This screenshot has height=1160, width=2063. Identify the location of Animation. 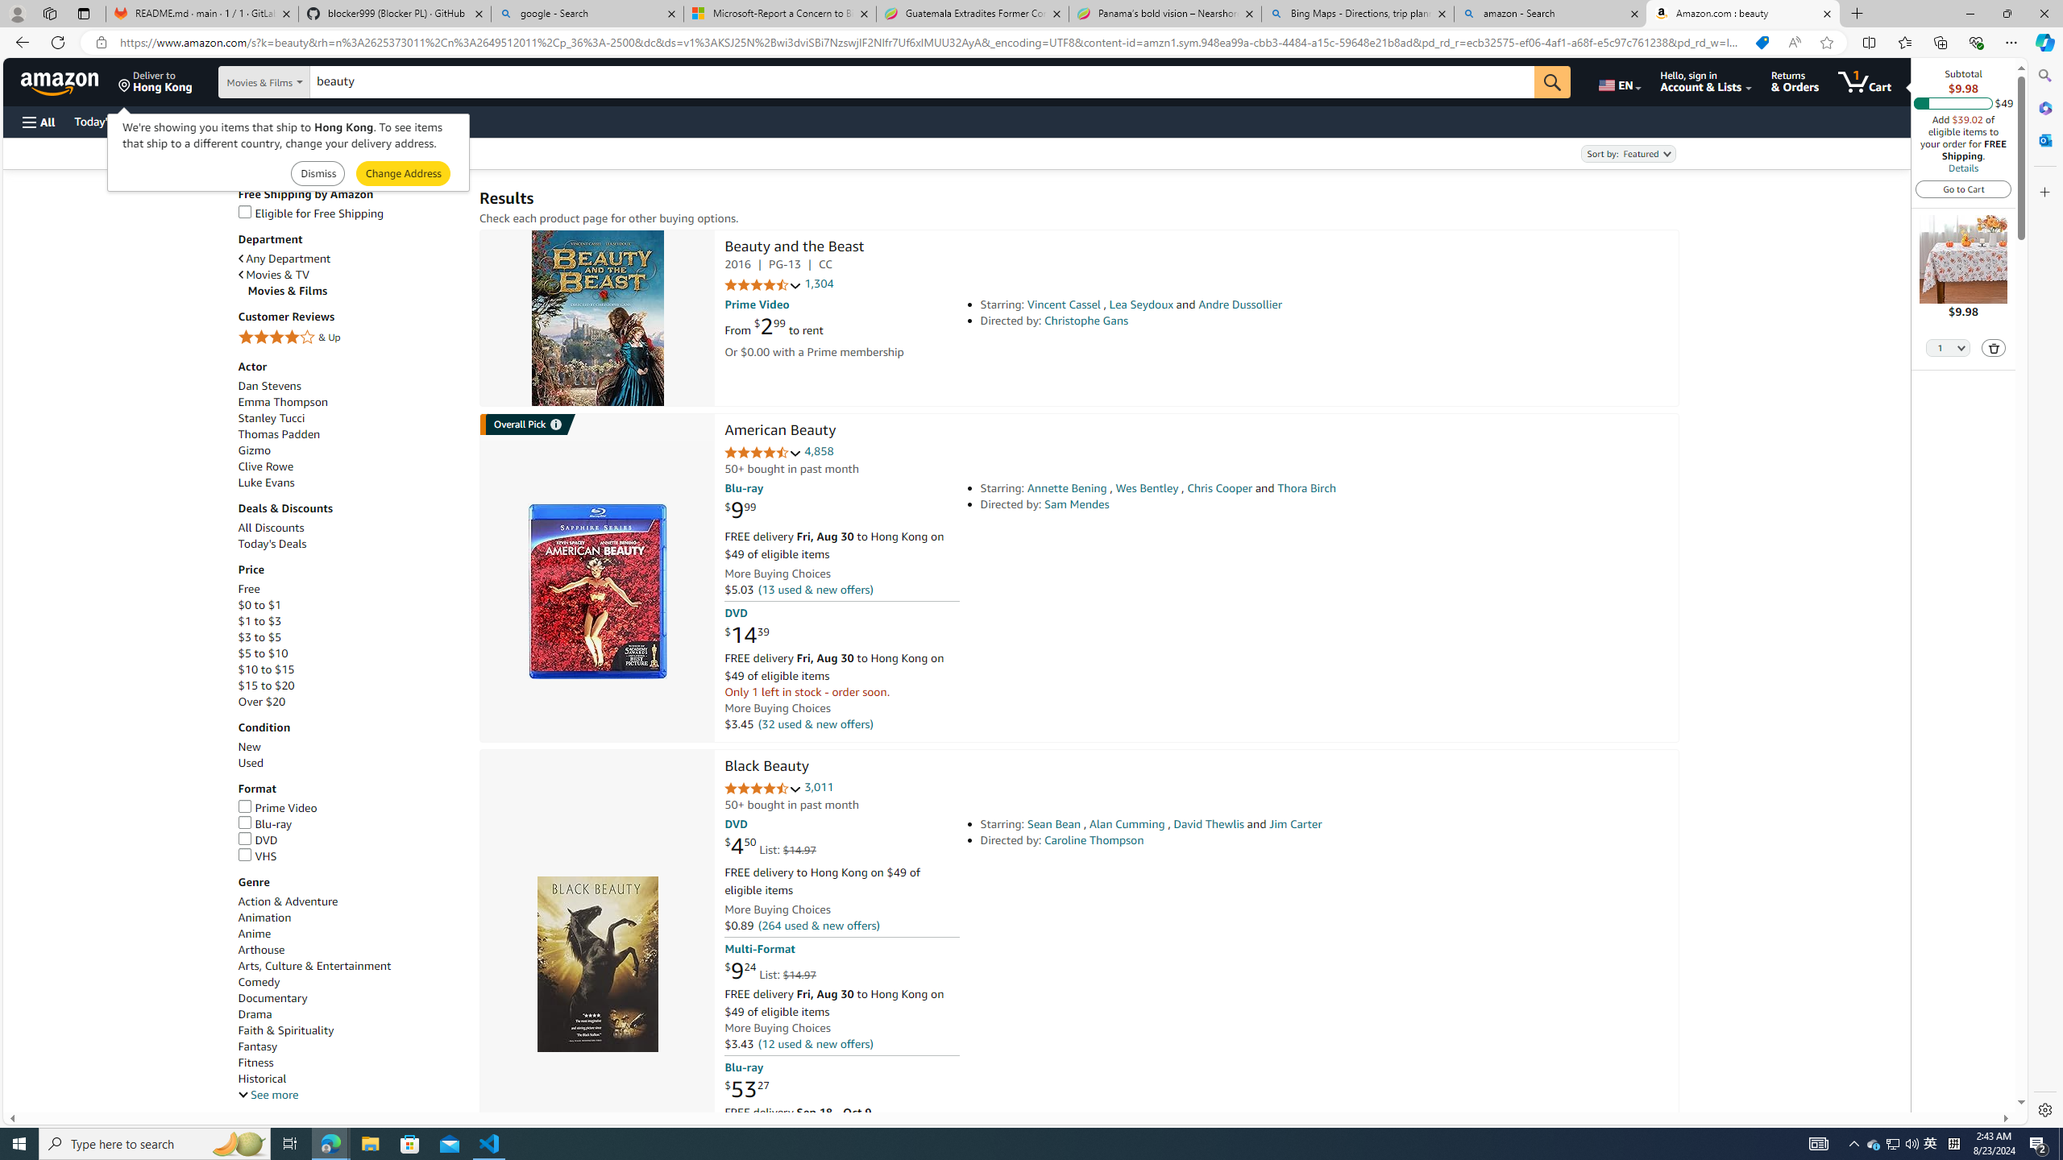
(351, 917).